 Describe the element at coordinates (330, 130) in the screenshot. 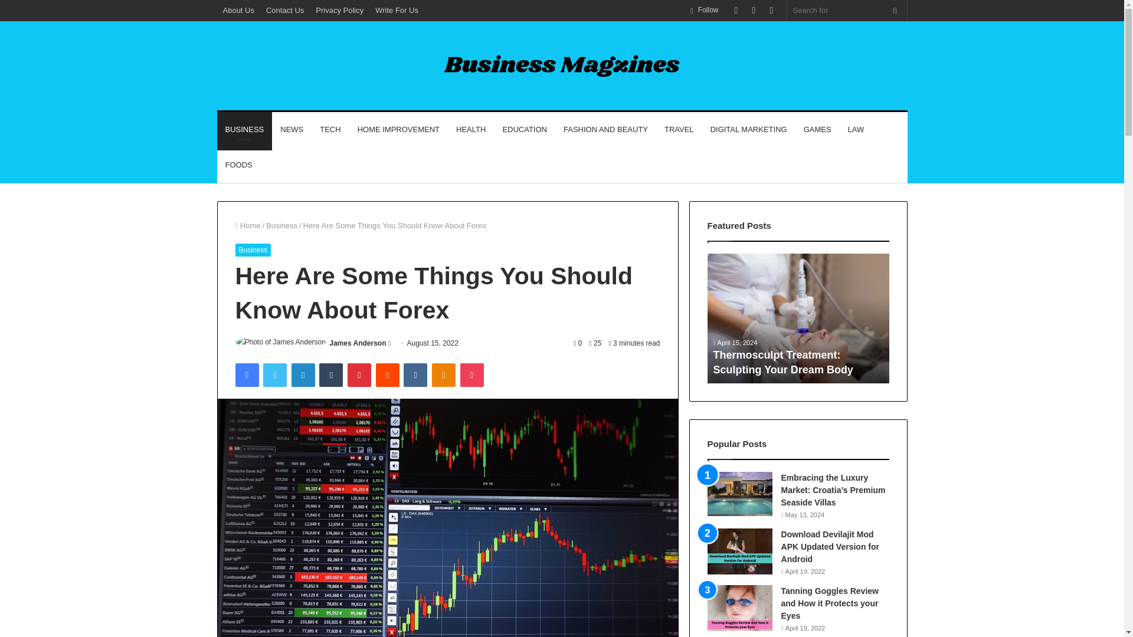

I see `TECH` at that location.